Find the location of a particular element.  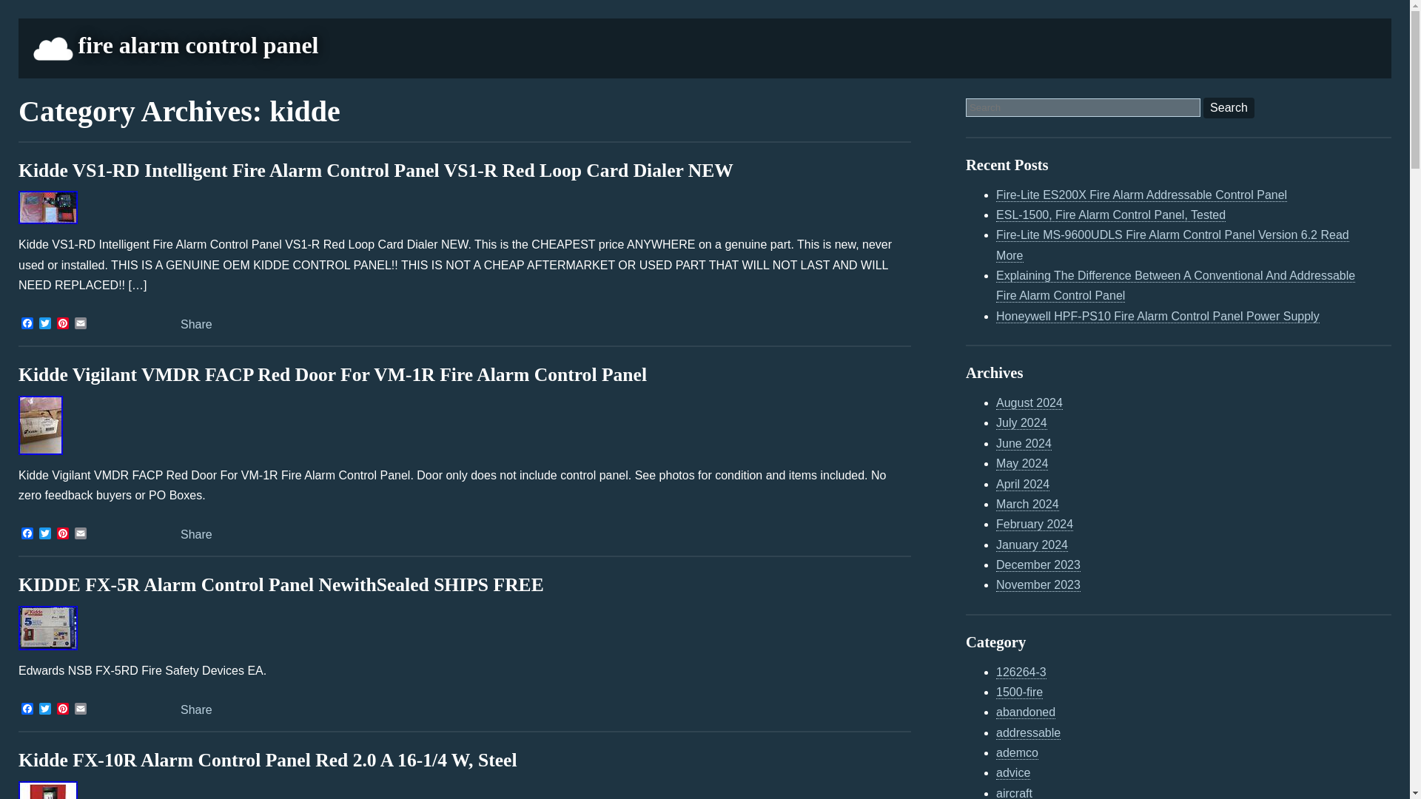

Twitter is located at coordinates (44, 709).